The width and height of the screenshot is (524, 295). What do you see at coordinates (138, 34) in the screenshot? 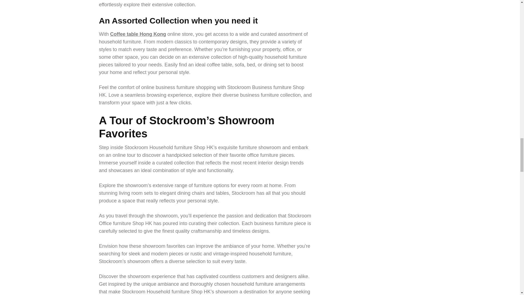
I see `Coffee table Hong Kong` at bounding box center [138, 34].